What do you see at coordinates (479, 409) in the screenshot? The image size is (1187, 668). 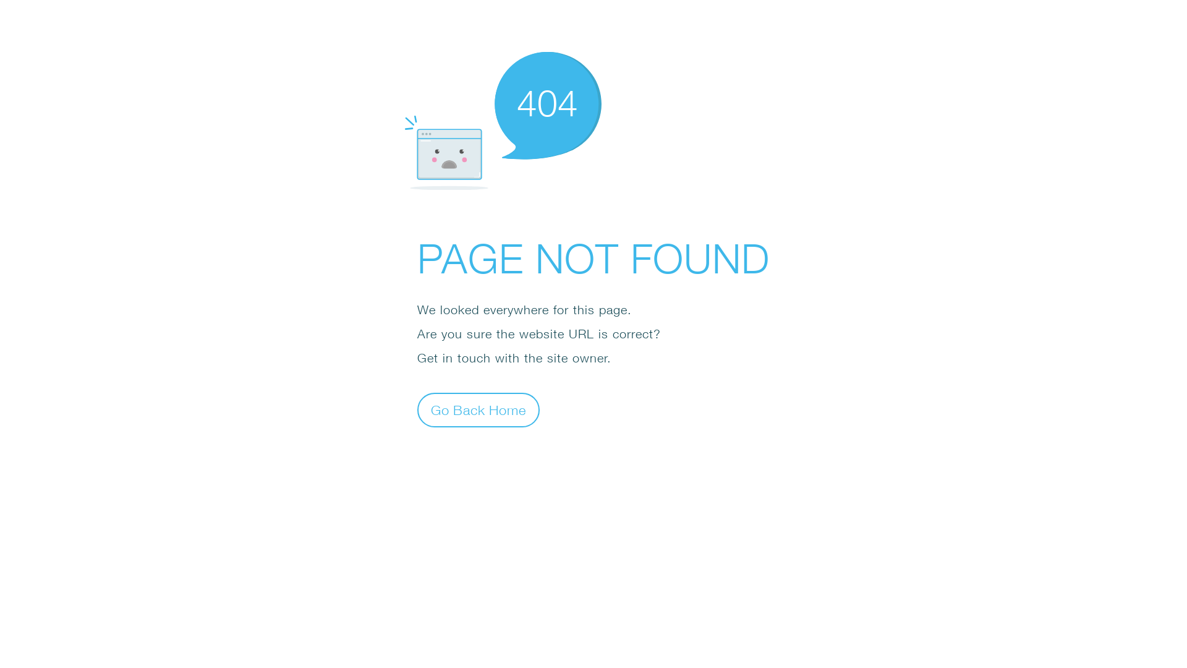 I see `Go Back Home` at bounding box center [479, 409].